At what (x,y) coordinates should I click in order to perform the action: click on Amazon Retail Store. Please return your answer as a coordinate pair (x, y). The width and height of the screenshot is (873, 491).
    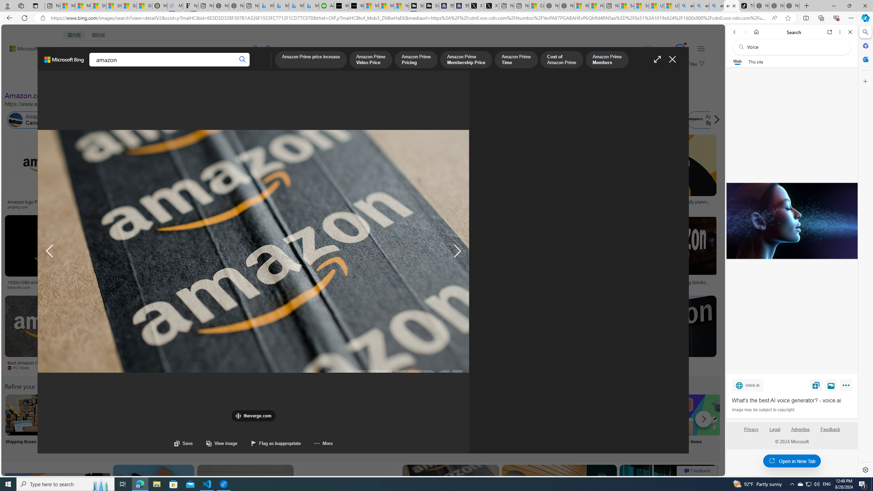
    Looking at the image, I should click on (296, 415).